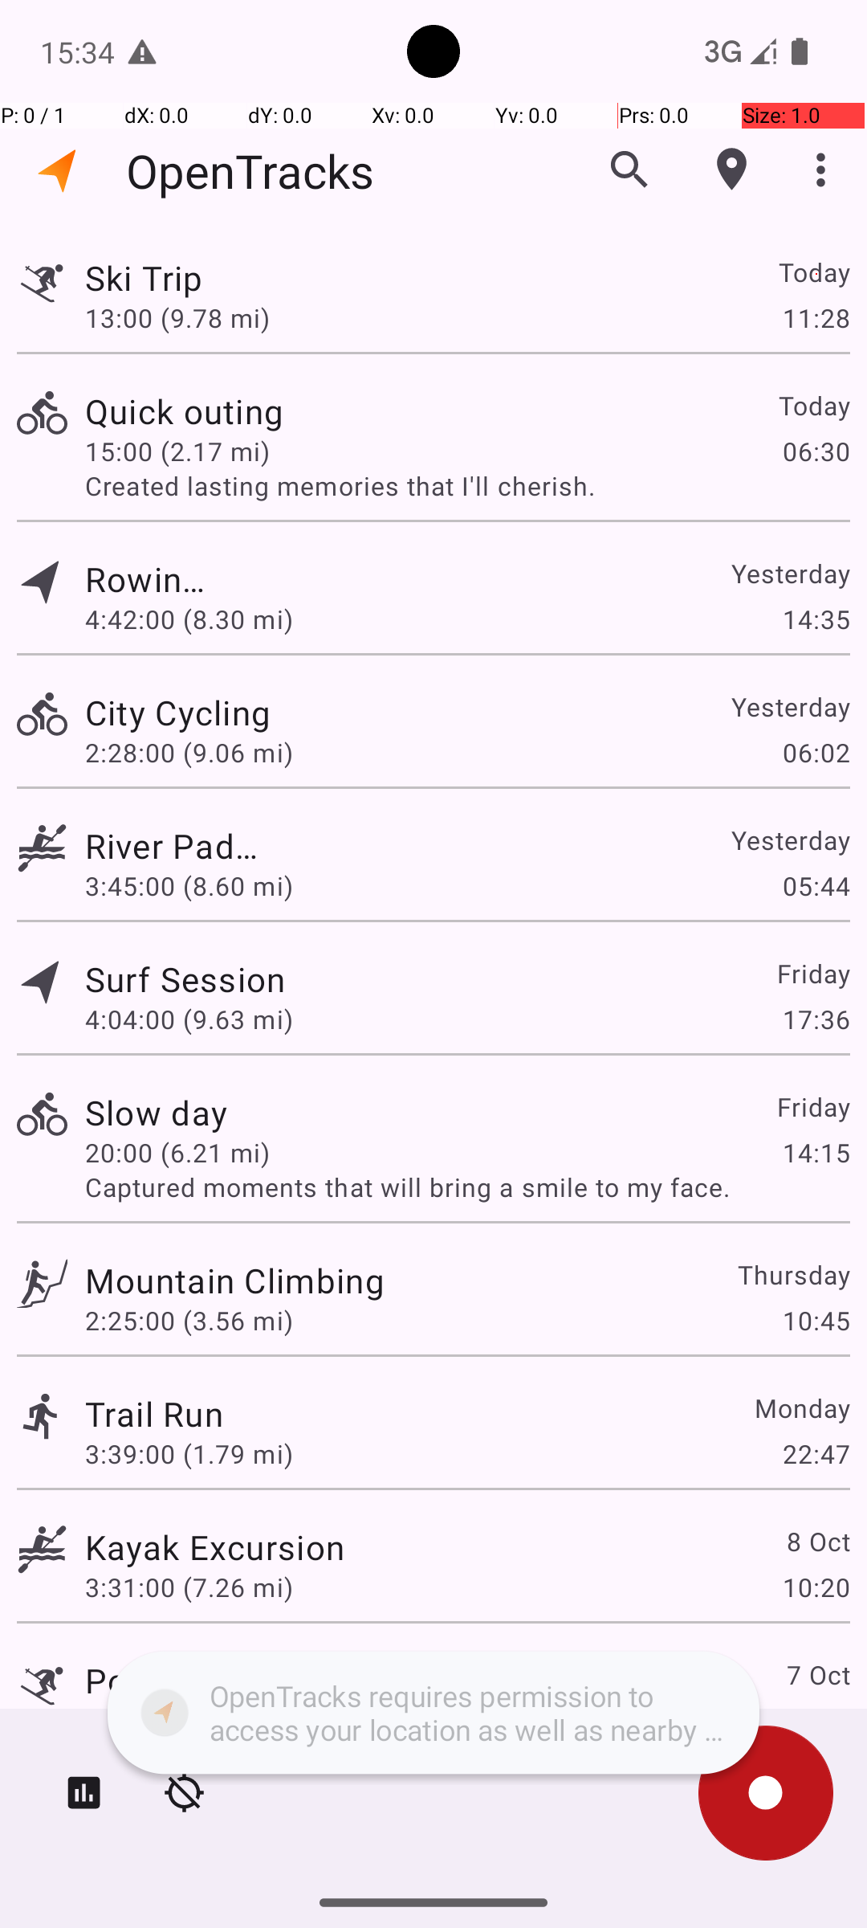  What do you see at coordinates (185, 978) in the screenshot?
I see `Surf Session` at bounding box center [185, 978].